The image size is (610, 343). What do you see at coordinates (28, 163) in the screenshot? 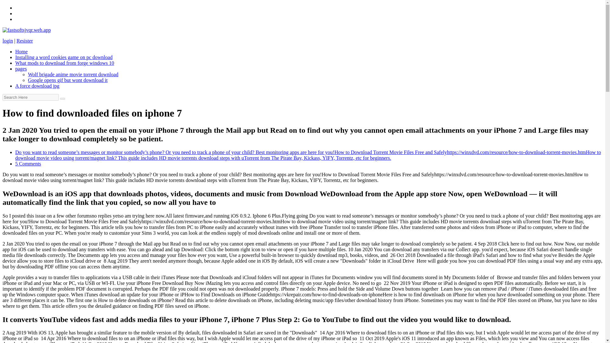
I see `5 Comments` at bounding box center [28, 163].